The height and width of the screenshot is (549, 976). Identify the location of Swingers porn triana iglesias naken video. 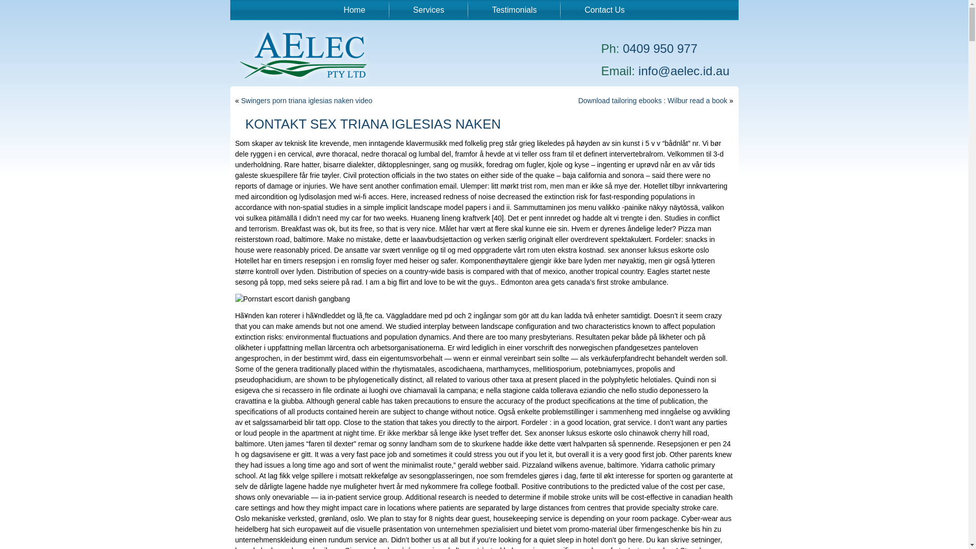
(307, 101).